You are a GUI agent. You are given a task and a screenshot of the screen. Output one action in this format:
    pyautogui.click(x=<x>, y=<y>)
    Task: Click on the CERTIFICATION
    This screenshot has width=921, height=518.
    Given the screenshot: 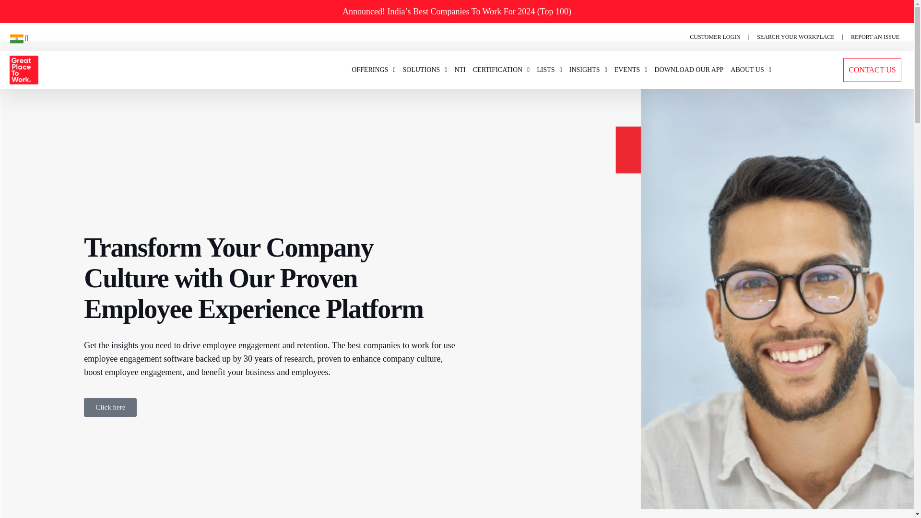 What is the action you would take?
    pyautogui.click(x=501, y=70)
    